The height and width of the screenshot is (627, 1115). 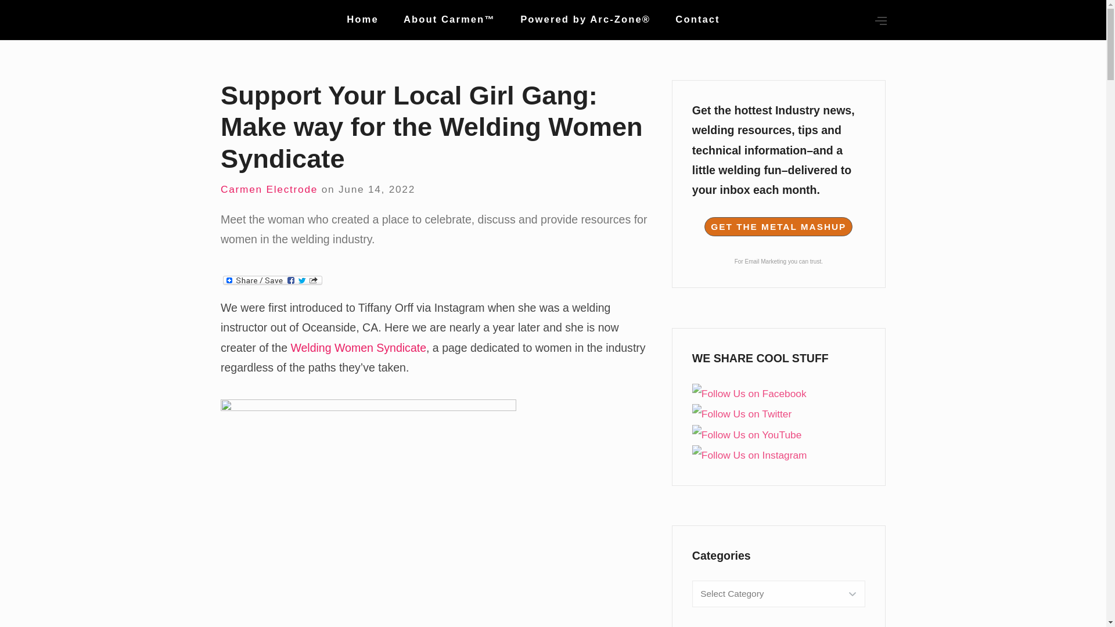 What do you see at coordinates (750, 455) in the screenshot?
I see `Follow Us on Instagram` at bounding box center [750, 455].